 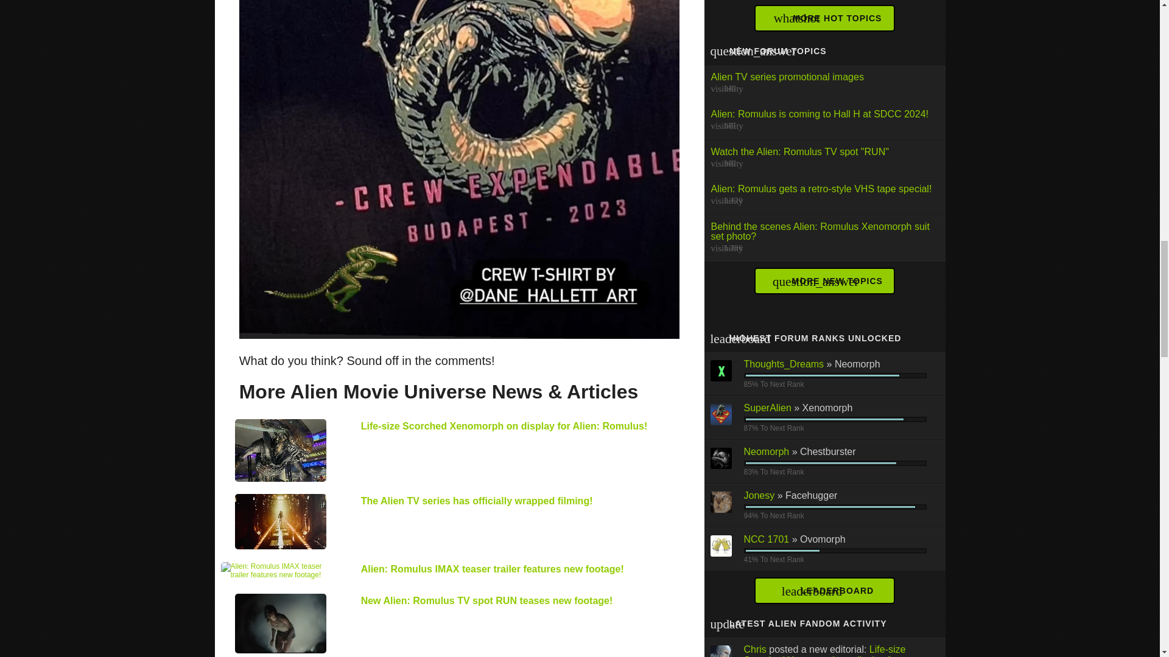 What do you see at coordinates (280, 623) in the screenshot?
I see `New Alien: Romulus TV spot RUN teases new footage!` at bounding box center [280, 623].